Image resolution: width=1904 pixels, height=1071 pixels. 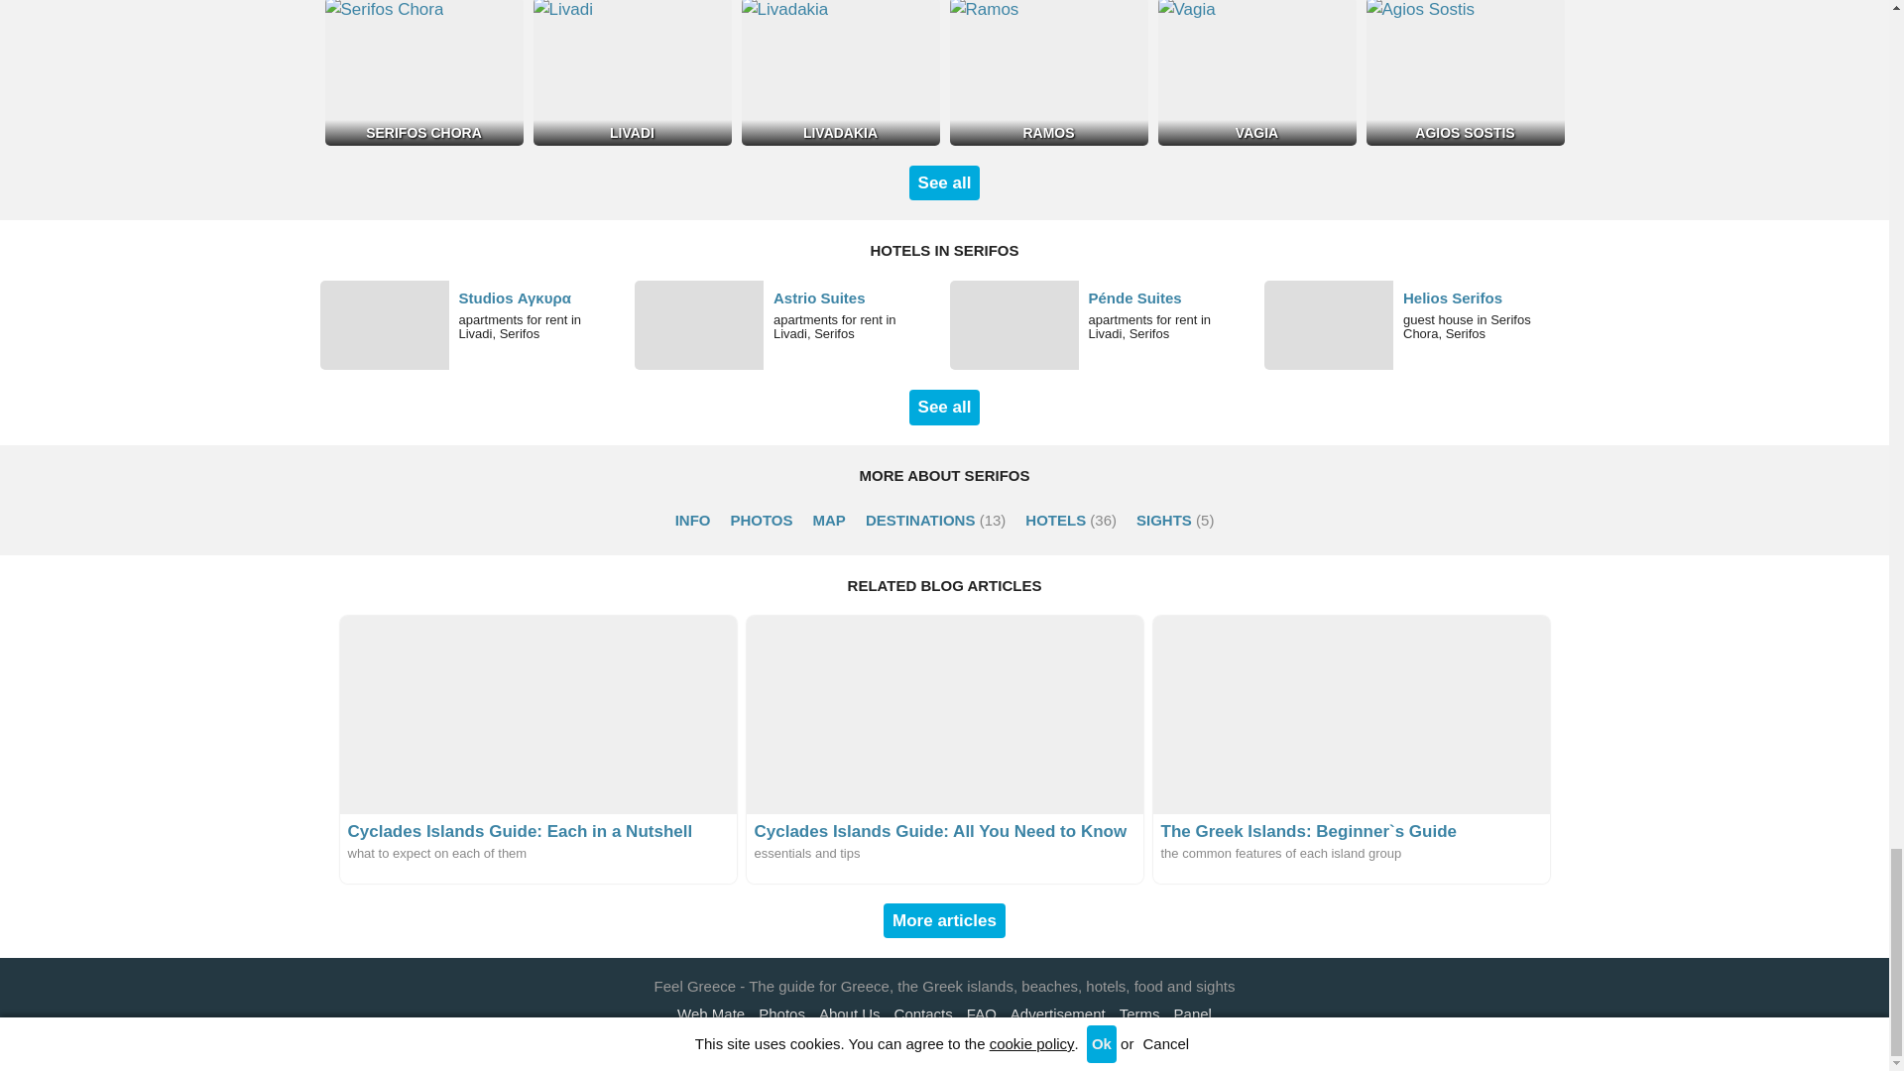 I want to click on Livadi, so click(x=632, y=72).